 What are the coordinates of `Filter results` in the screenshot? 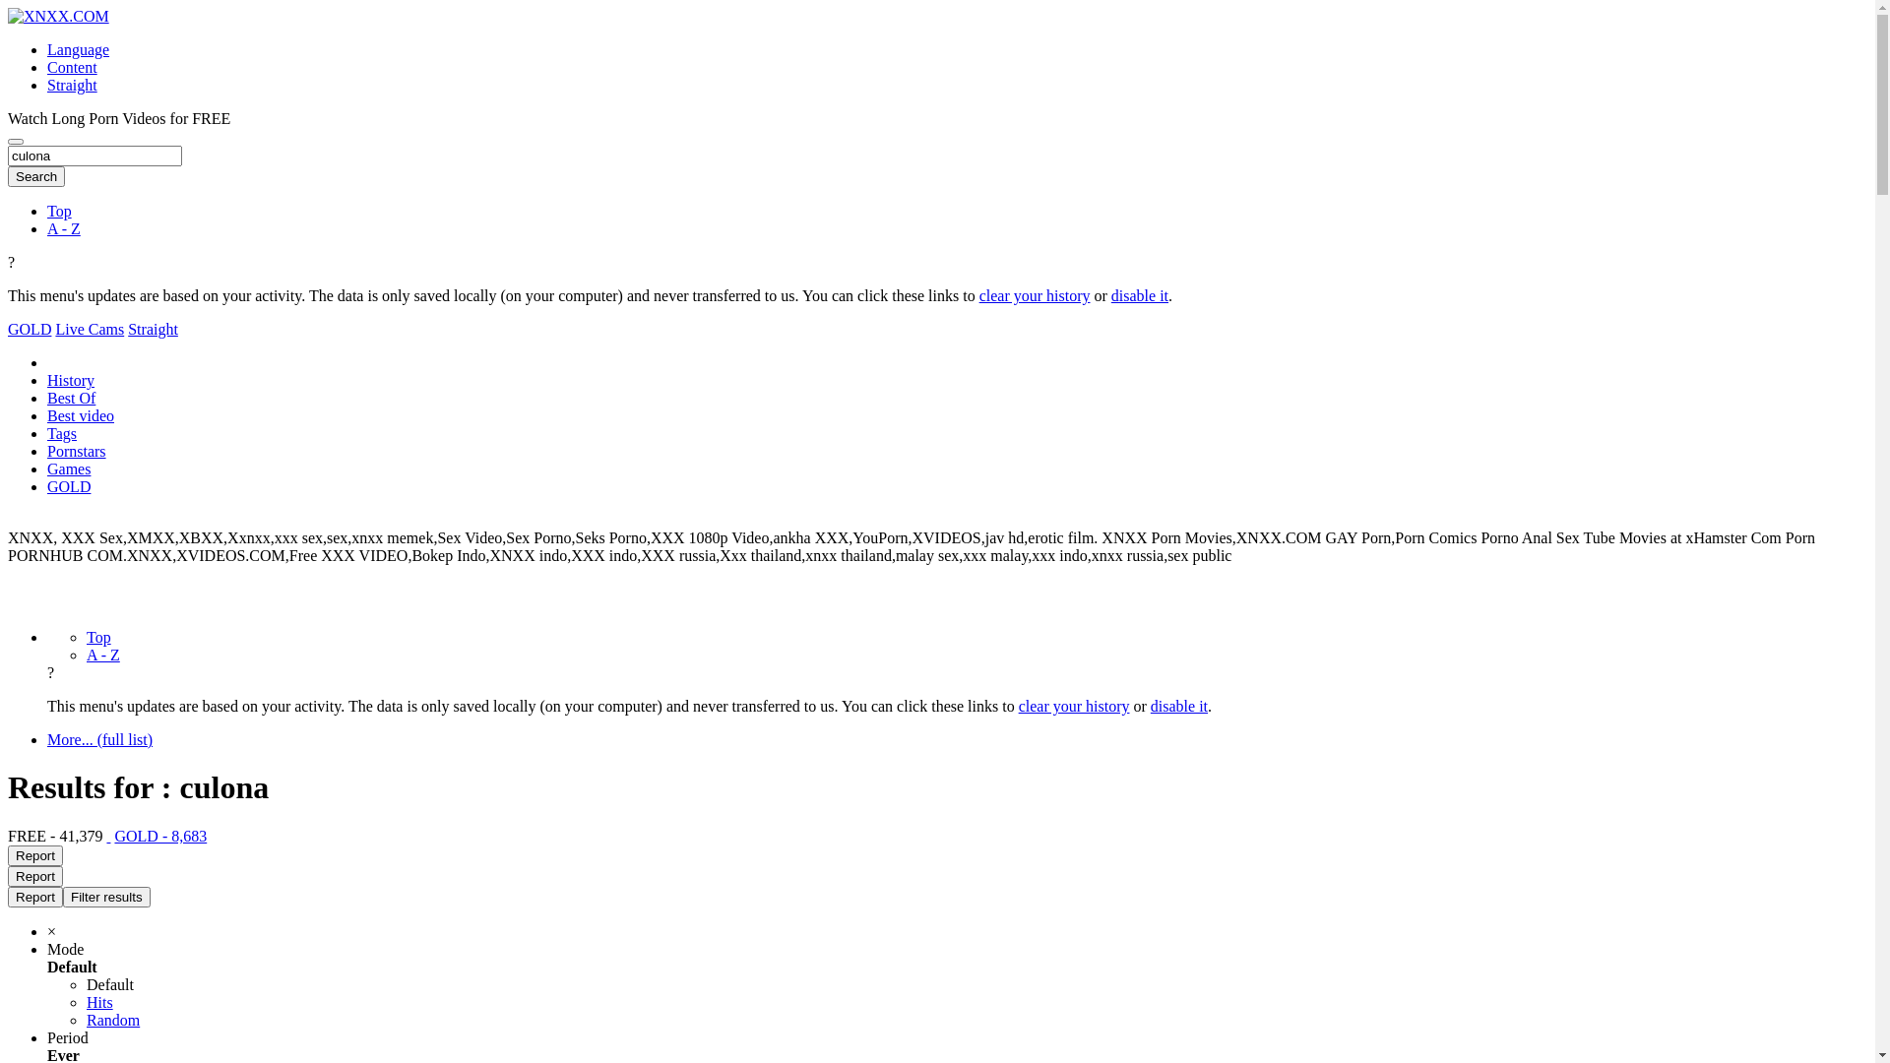 It's located at (106, 898).